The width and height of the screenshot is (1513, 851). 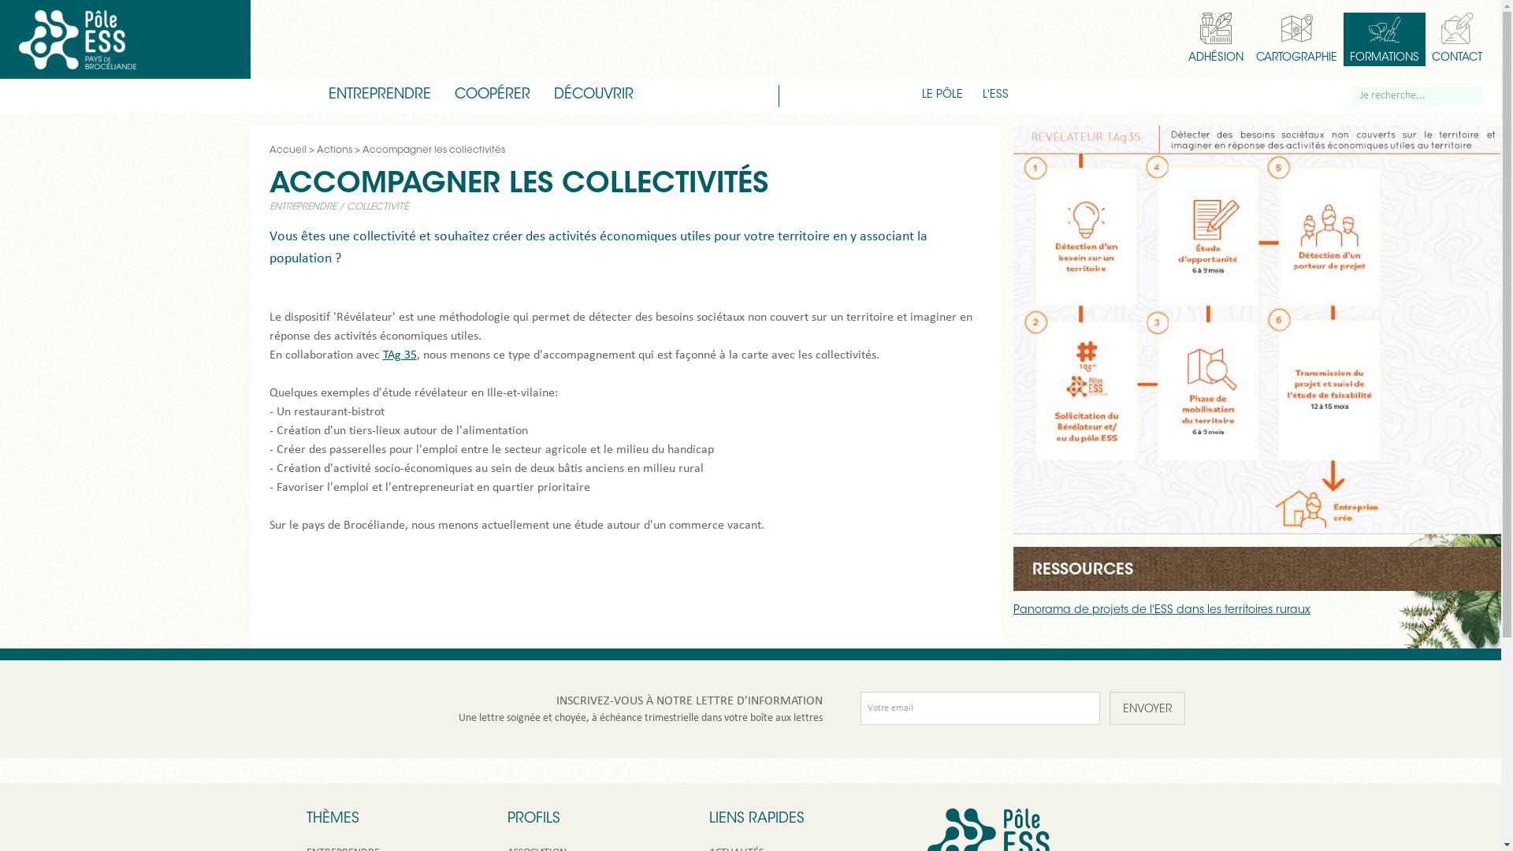 I want to click on CARTOGRAPHIE, so click(x=1297, y=39).